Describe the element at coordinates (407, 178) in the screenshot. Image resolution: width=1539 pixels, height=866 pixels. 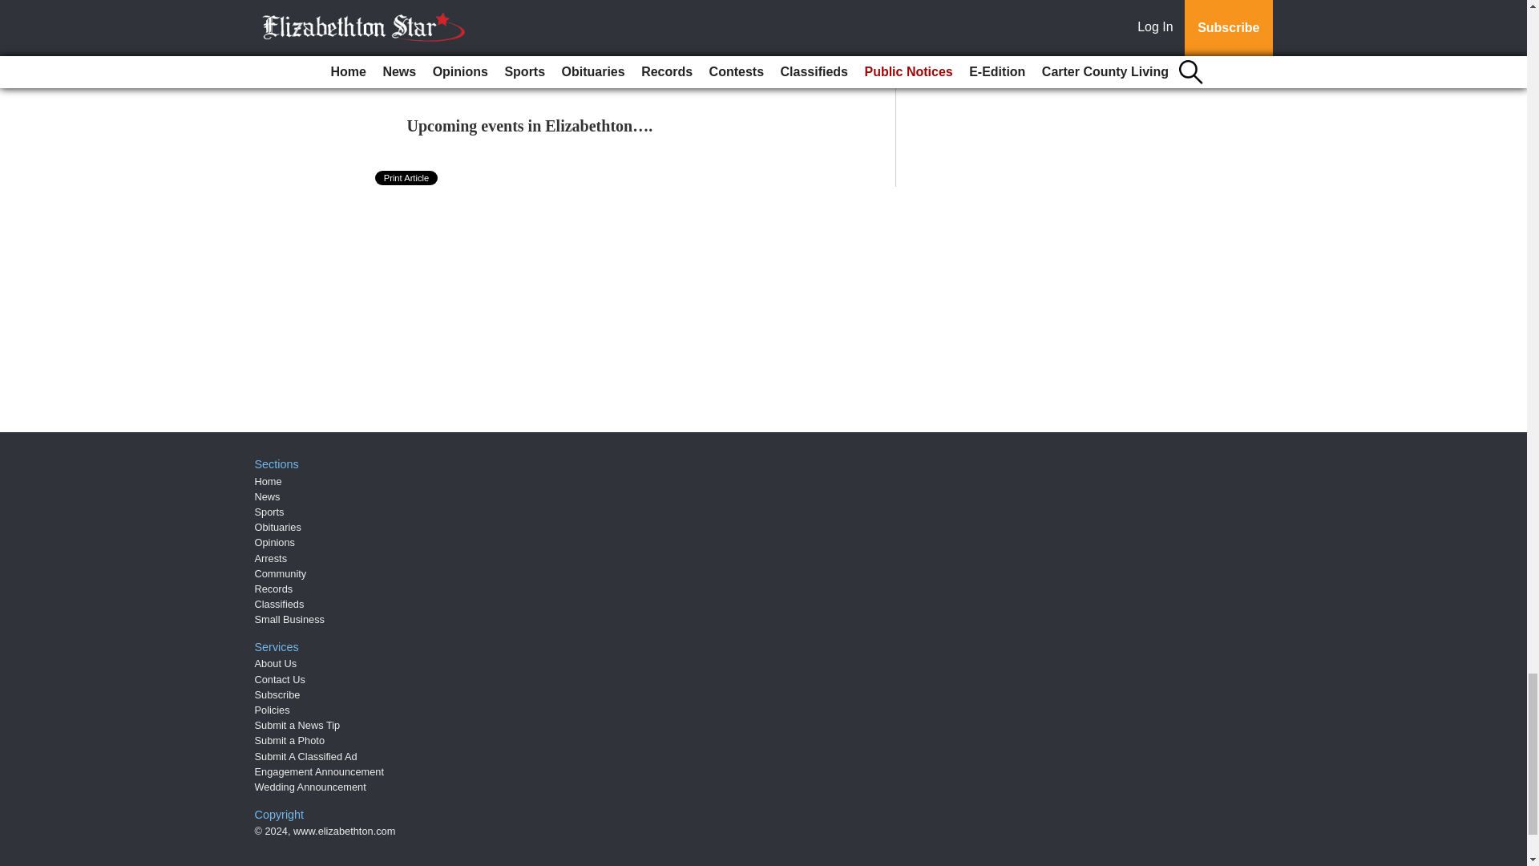
I see `Print Article` at that location.